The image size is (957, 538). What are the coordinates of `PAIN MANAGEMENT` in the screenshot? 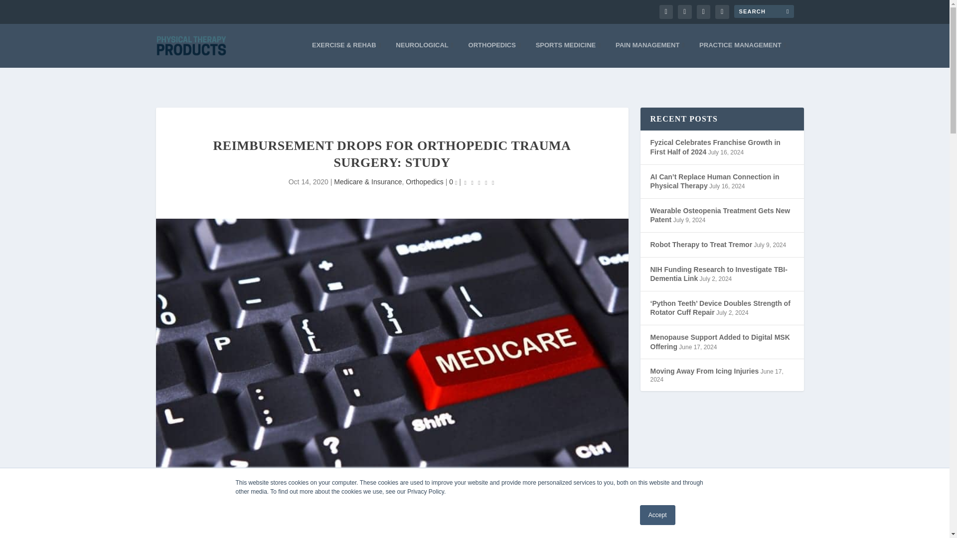 It's located at (649, 55).